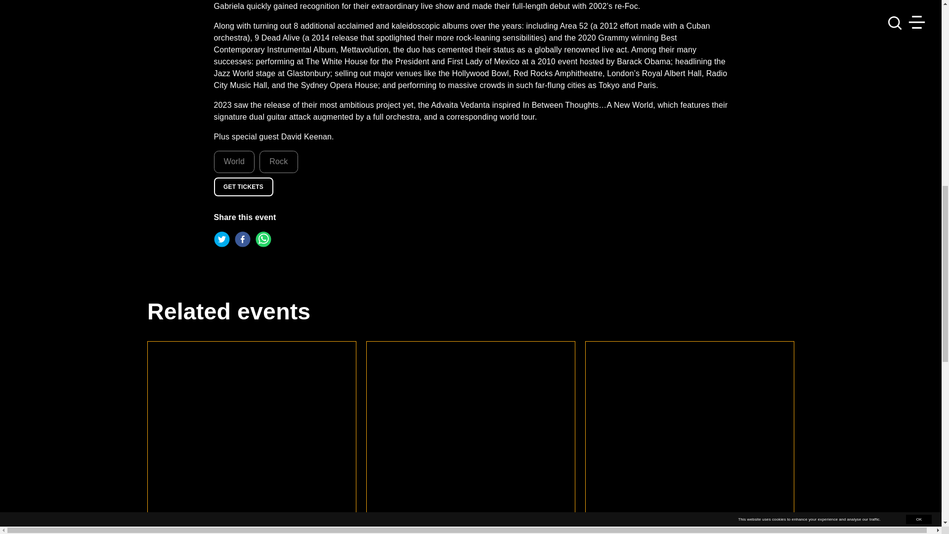  I want to click on World, so click(234, 161).